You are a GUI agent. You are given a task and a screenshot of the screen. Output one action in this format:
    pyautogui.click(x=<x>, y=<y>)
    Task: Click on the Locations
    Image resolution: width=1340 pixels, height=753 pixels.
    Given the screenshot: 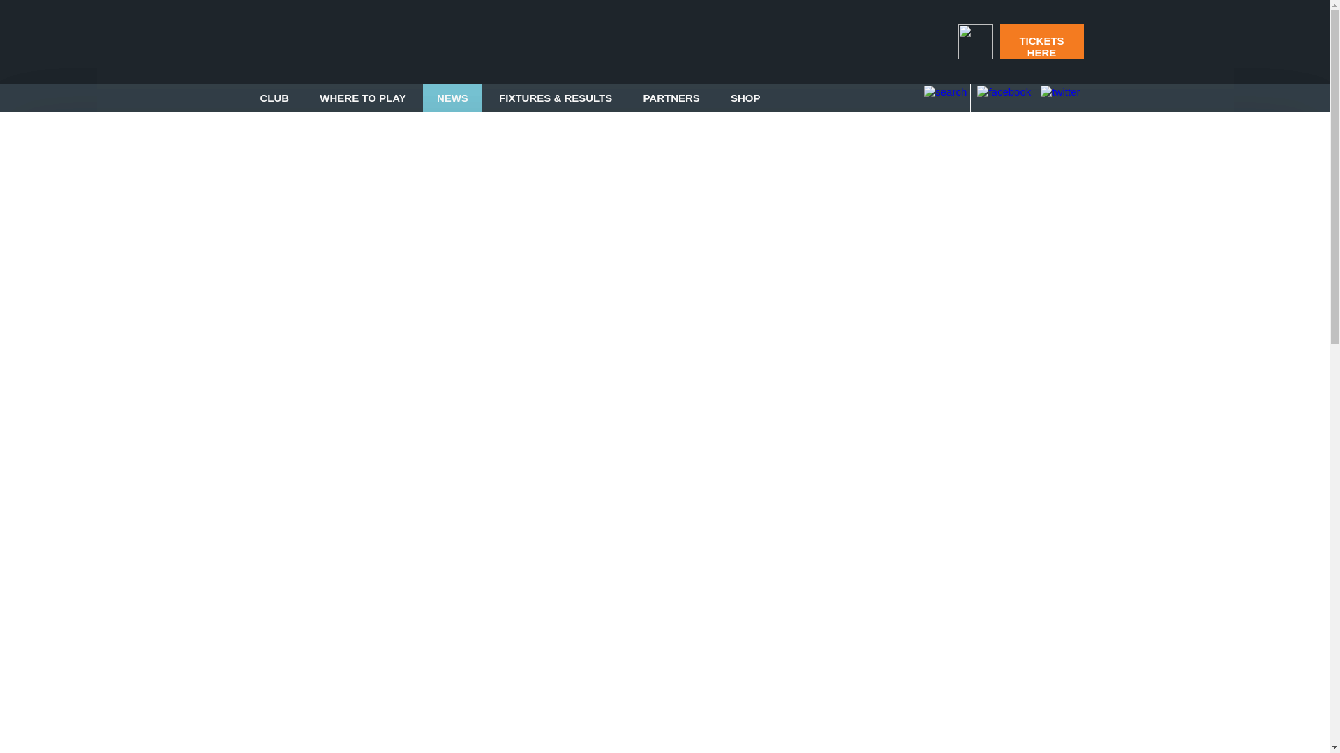 What is the action you would take?
    pyautogui.click(x=299, y=403)
    